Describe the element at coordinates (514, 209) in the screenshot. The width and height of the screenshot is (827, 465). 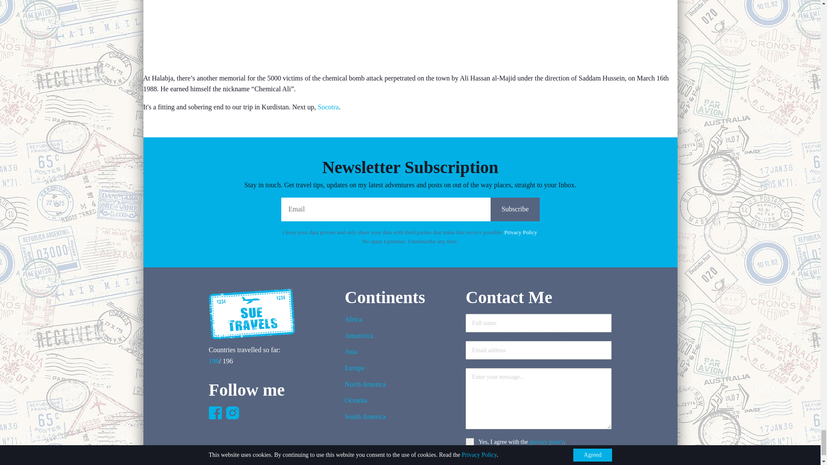
I see `Subscribe` at that location.